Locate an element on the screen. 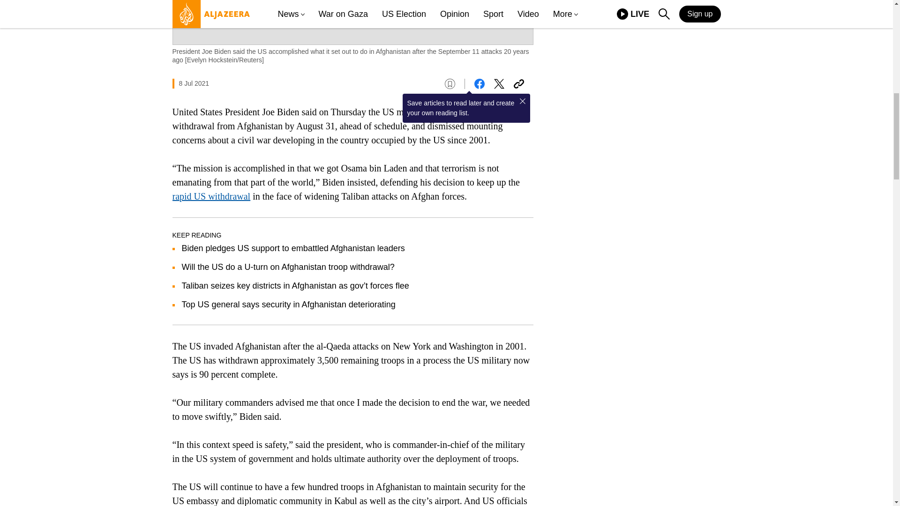 Image resolution: width=900 pixels, height=506 pixels. twitter is located at coordinates (499, 84).